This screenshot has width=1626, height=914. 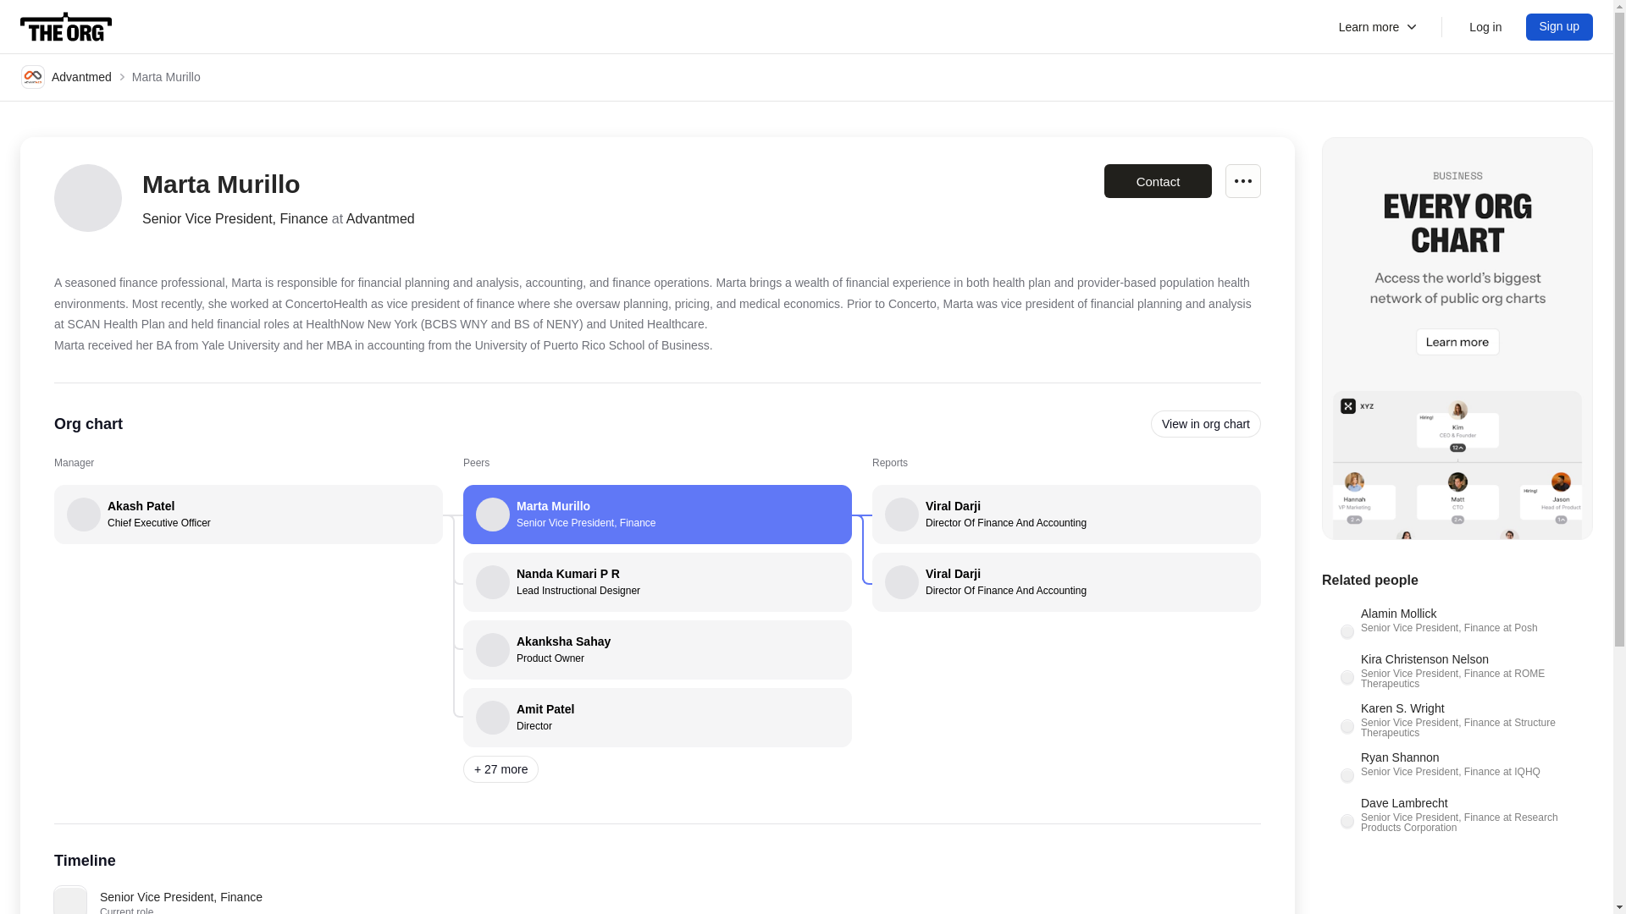 I want to click on Advantmed, so click(x=1379, y=27).